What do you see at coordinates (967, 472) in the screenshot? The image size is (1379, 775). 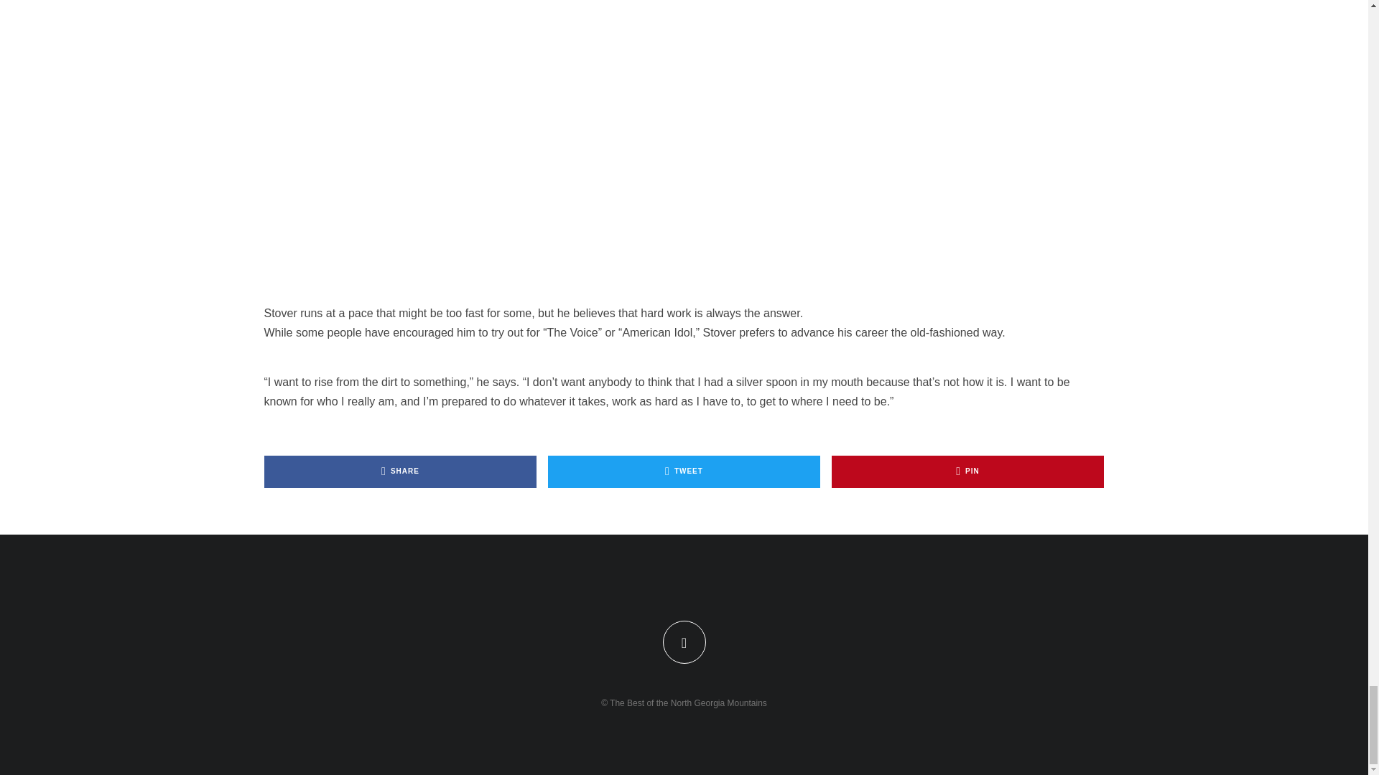 I see `PIN` at bounding box center [967, 472].